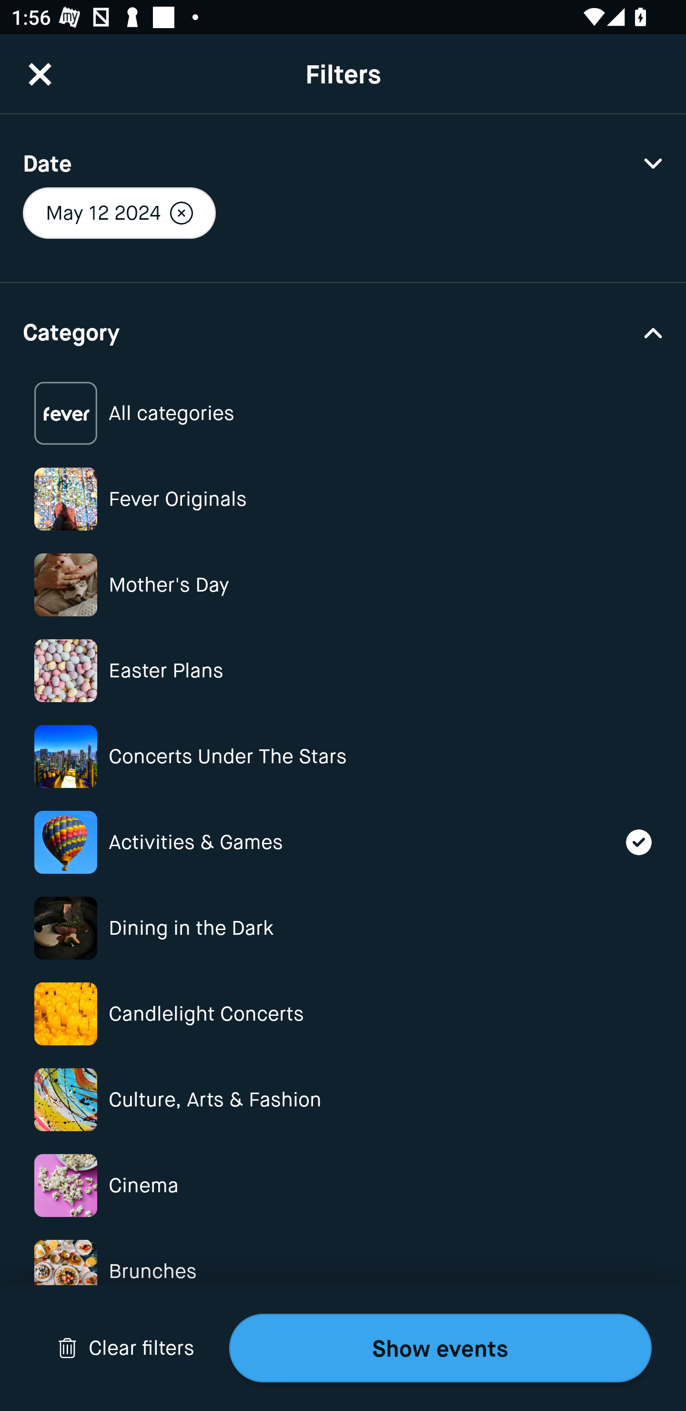  What do you see at coordinates (343, 928) in the screenshot?
I see `Category Image Dining in the Dark` at bounding box center [343, 928].